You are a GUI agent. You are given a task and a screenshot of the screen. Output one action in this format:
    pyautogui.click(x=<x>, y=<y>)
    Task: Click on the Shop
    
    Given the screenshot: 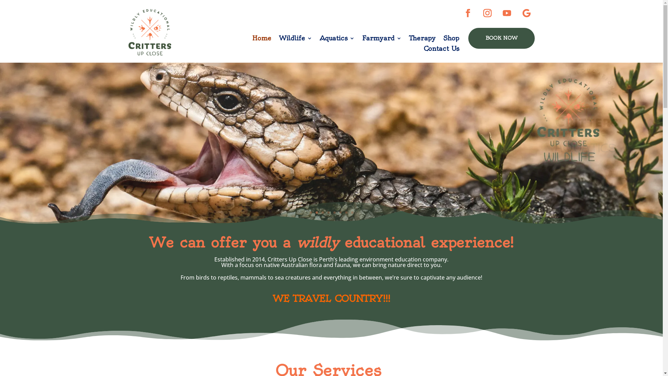 What is the action you would take?
    pyautogui.click(x=451, y=40)
    